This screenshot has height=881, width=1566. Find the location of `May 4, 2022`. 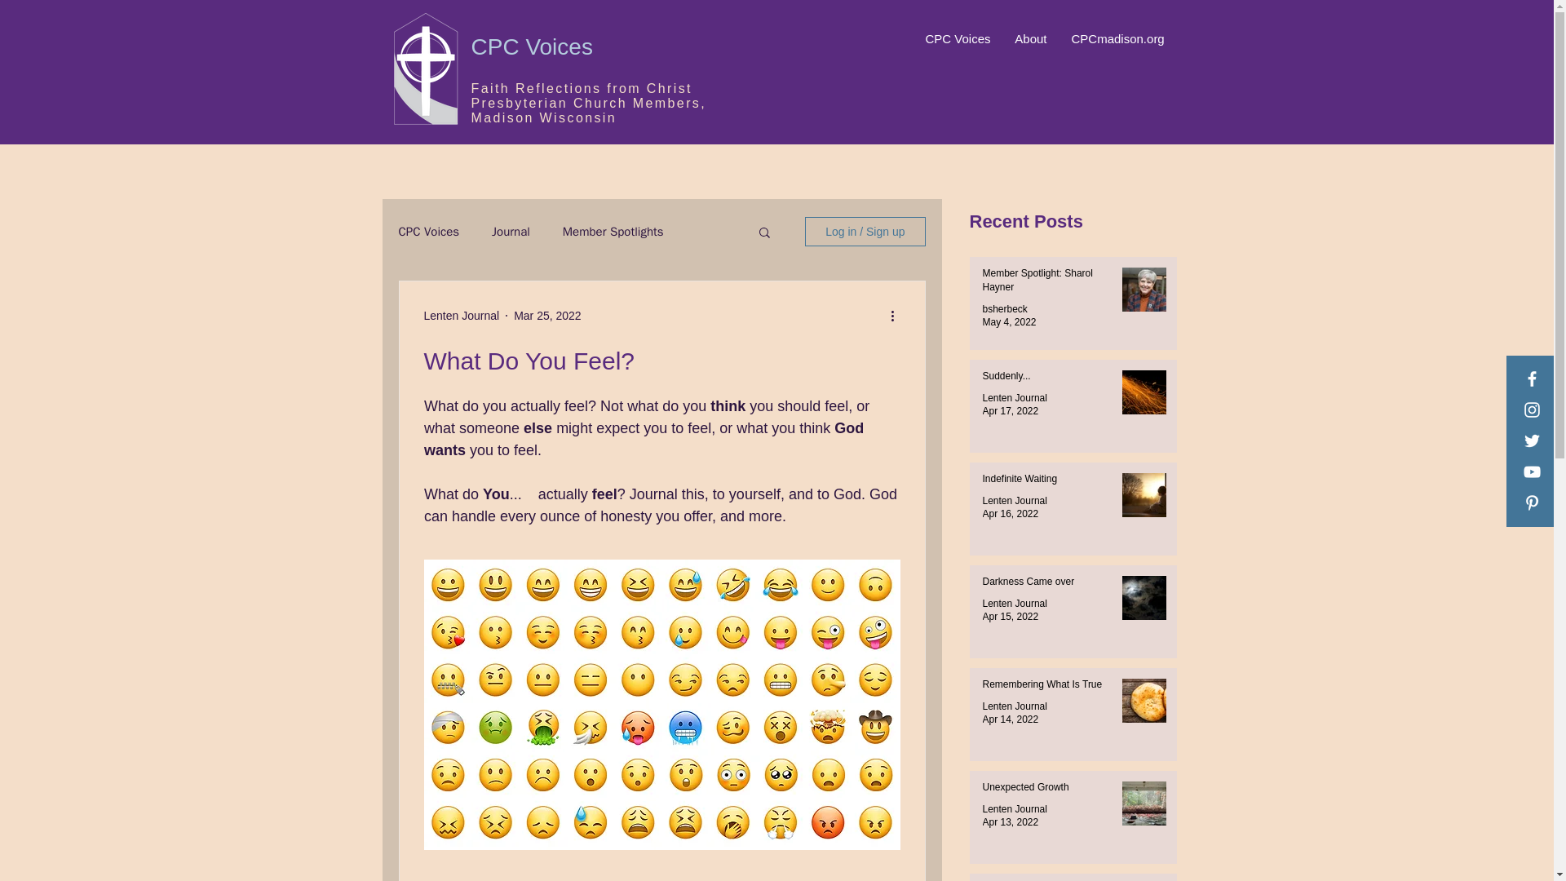

May 4, 2022 is located at coordinates (1008, 321).